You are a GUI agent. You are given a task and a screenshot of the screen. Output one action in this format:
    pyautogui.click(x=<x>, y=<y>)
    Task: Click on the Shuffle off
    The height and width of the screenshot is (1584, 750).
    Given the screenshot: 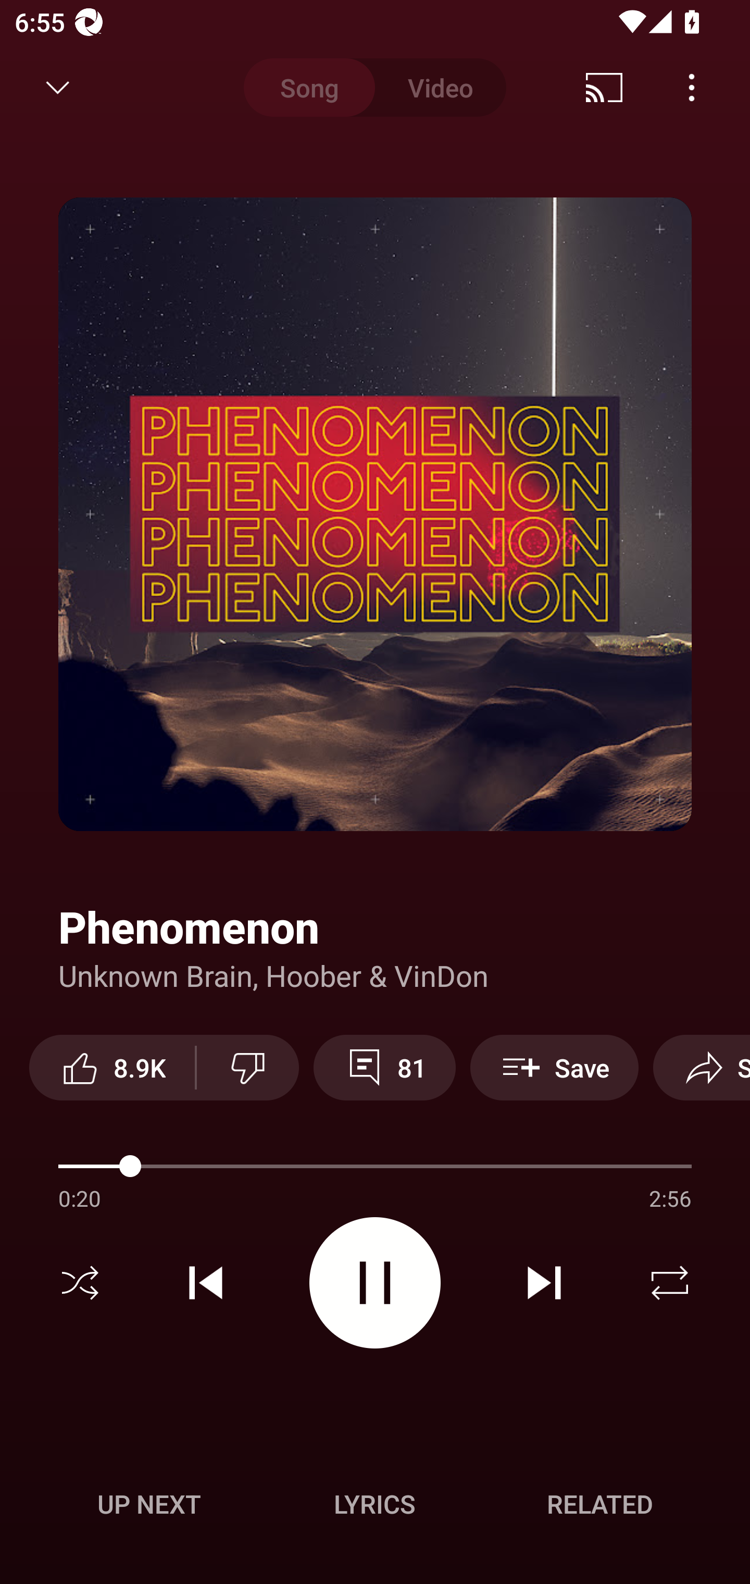 What is the action you would take?
    pyautogui.click(x=80, y=1283)
    